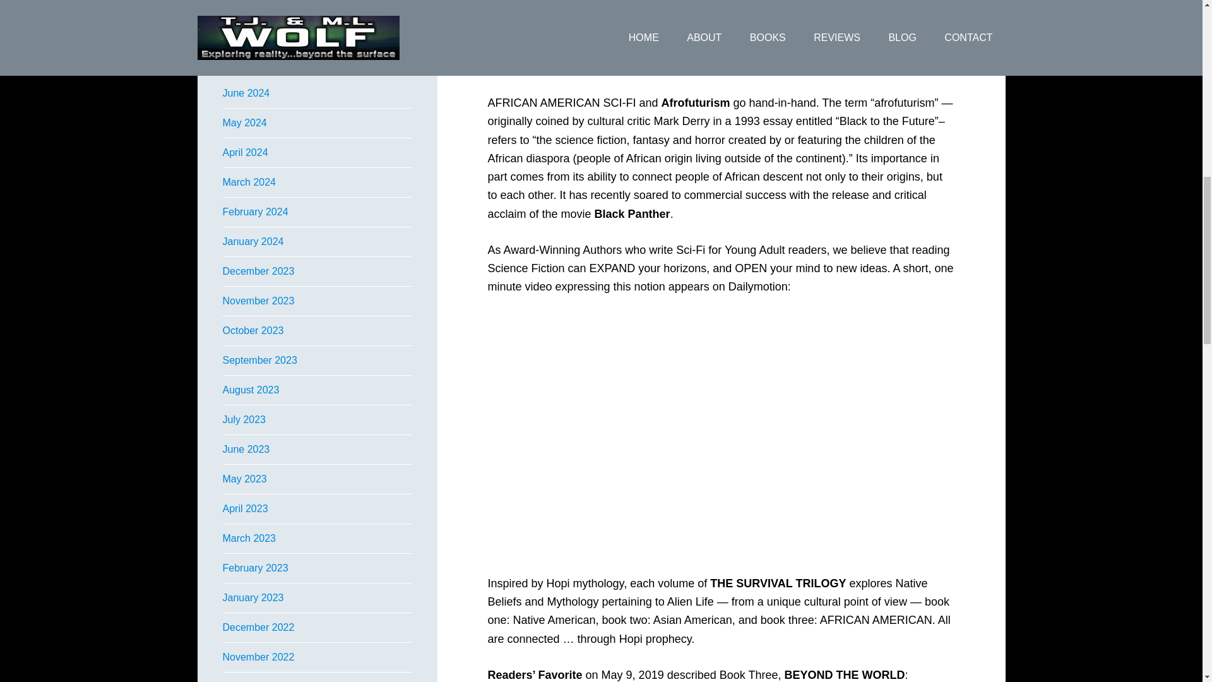  Describe the element at coordinates (249, 538) in the screenshot. I see `March 2023` at that location.